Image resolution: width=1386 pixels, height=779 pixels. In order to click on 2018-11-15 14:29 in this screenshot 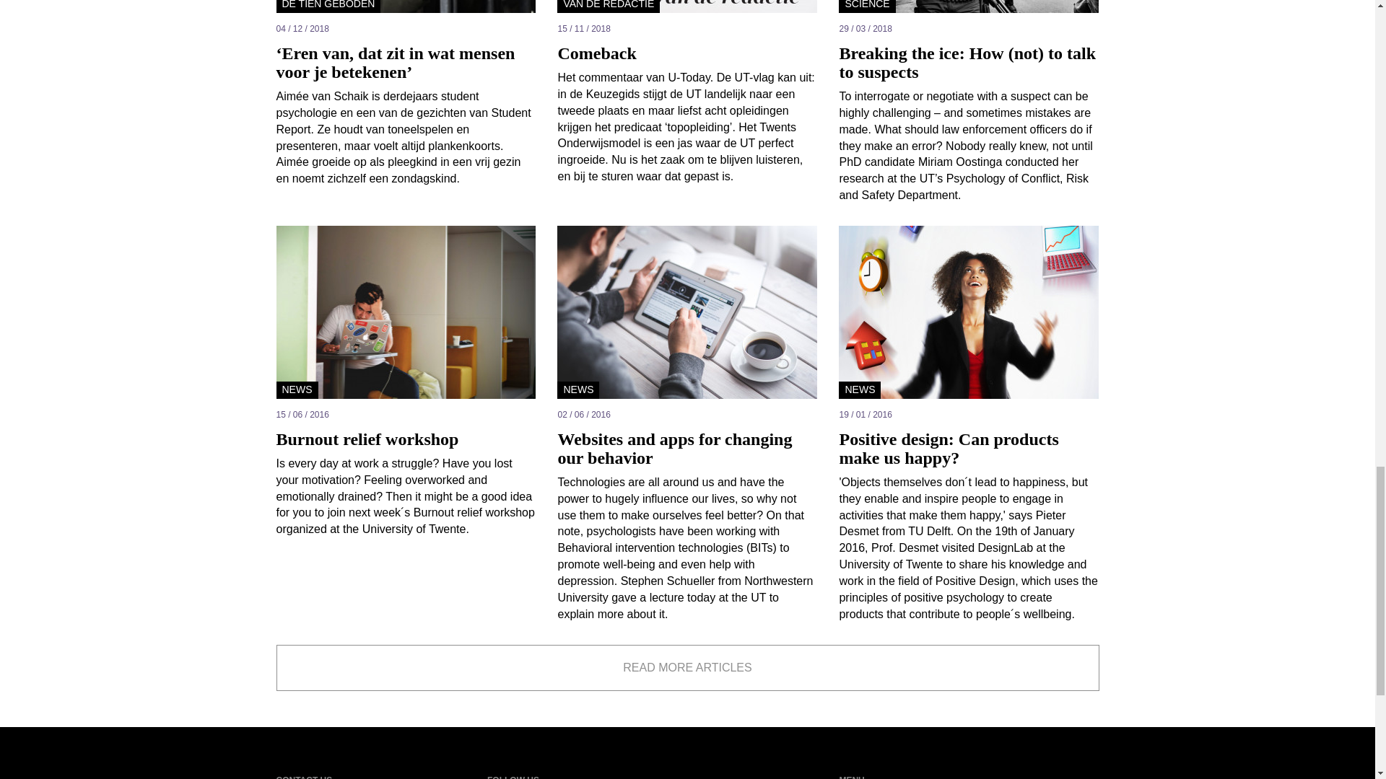, I will do `click(687, 29)`.